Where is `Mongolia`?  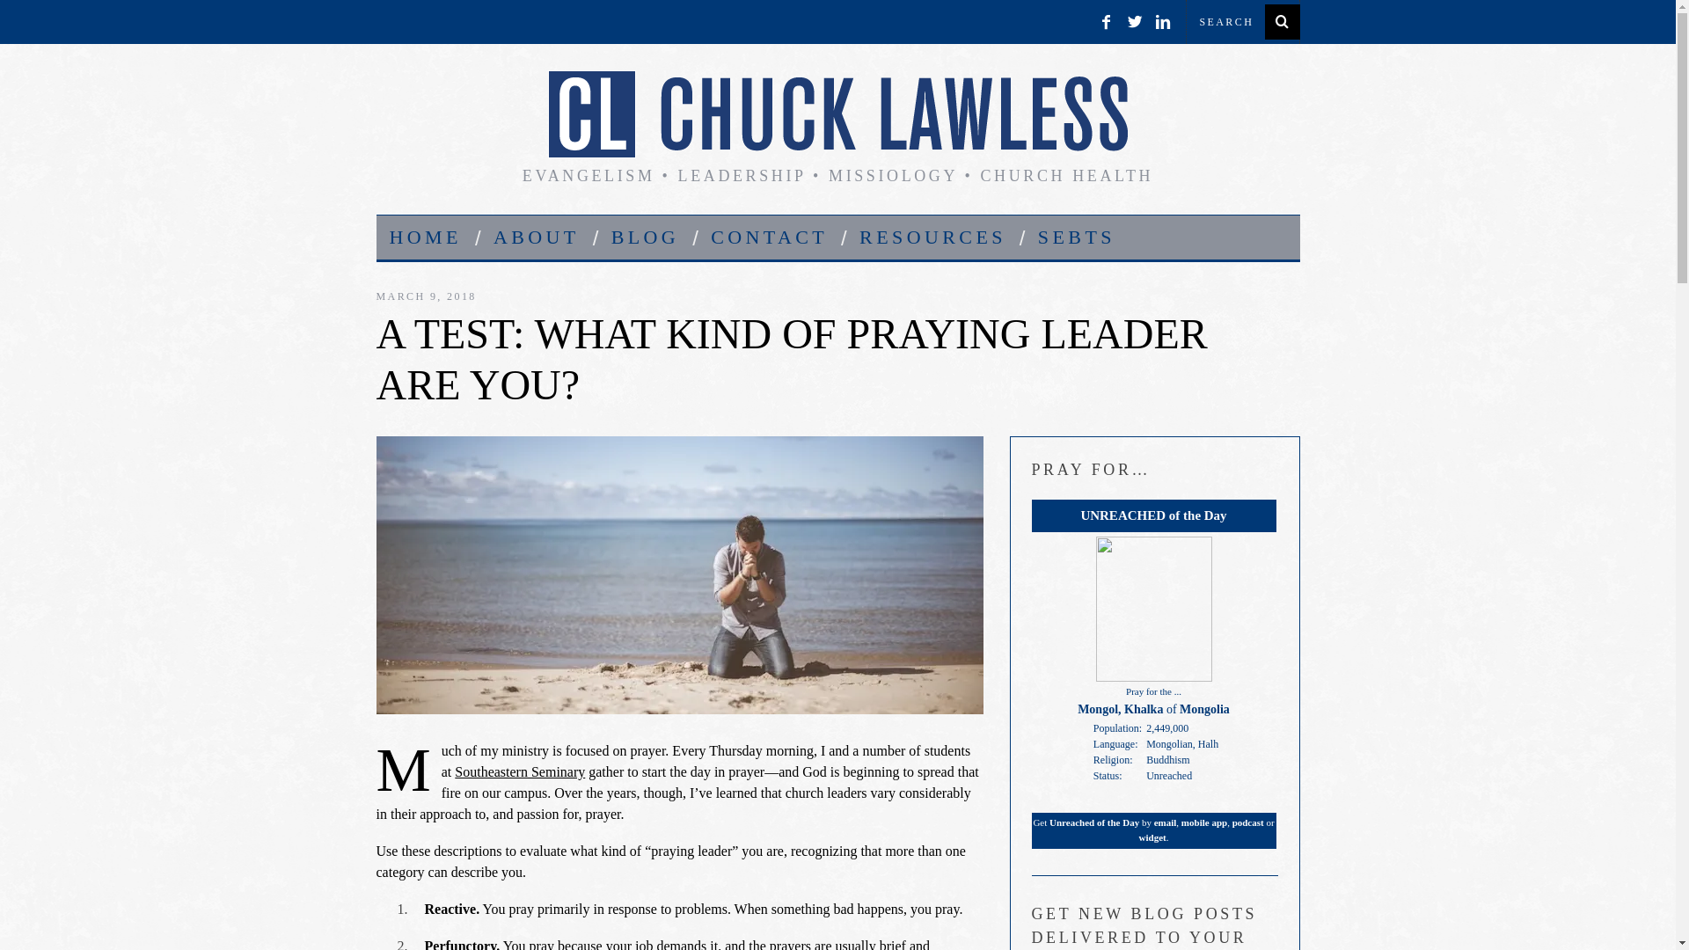 Mongolia is located at coordinates (1203, 709).